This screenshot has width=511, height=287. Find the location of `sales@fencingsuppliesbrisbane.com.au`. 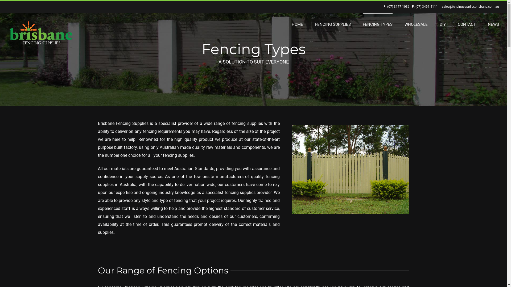

sales@fencingsuppliesbrisbane.com.au is located at coordinates (471, 7).